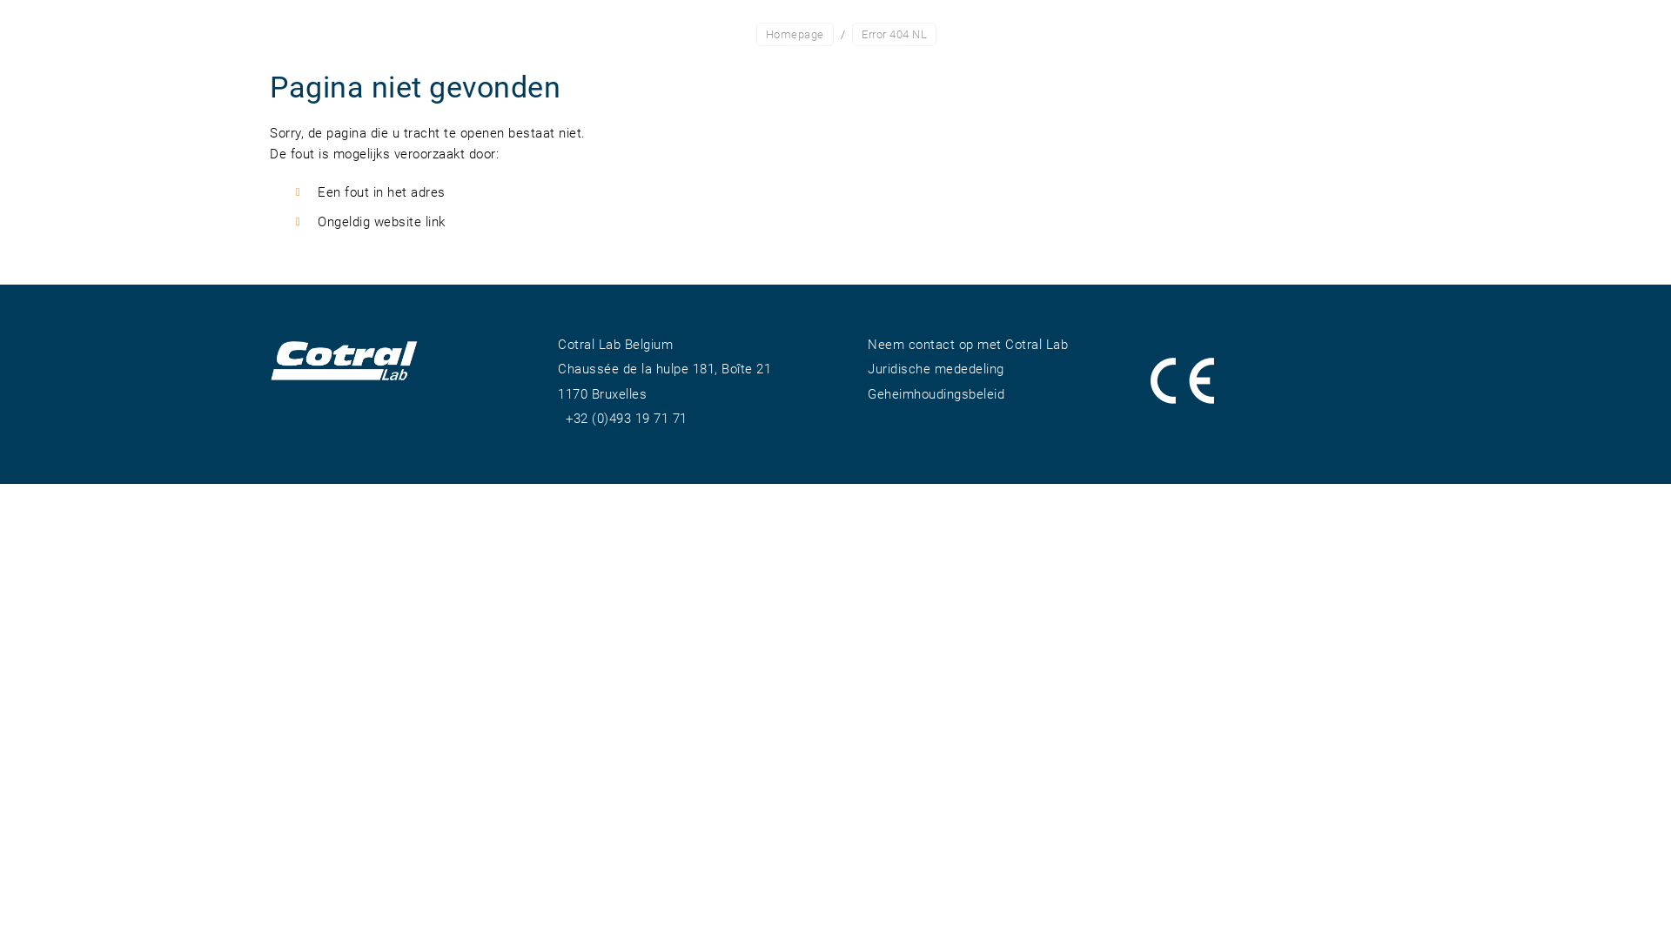 The height and width of the screenshot is (940, 1671). Describe the element at coordinates (795, 44) in the screenshot. I see `NL` at that location.